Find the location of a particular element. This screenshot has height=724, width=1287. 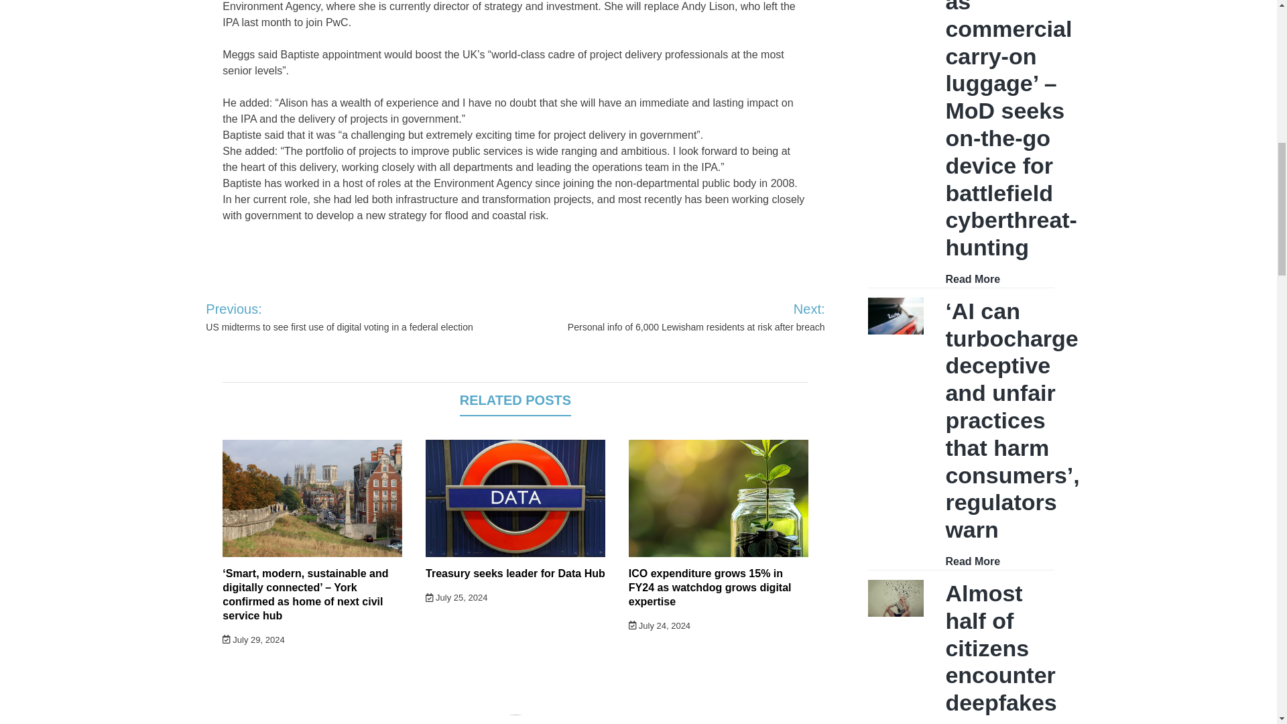

July 29, 2024 is located at coordinates (253, 640).